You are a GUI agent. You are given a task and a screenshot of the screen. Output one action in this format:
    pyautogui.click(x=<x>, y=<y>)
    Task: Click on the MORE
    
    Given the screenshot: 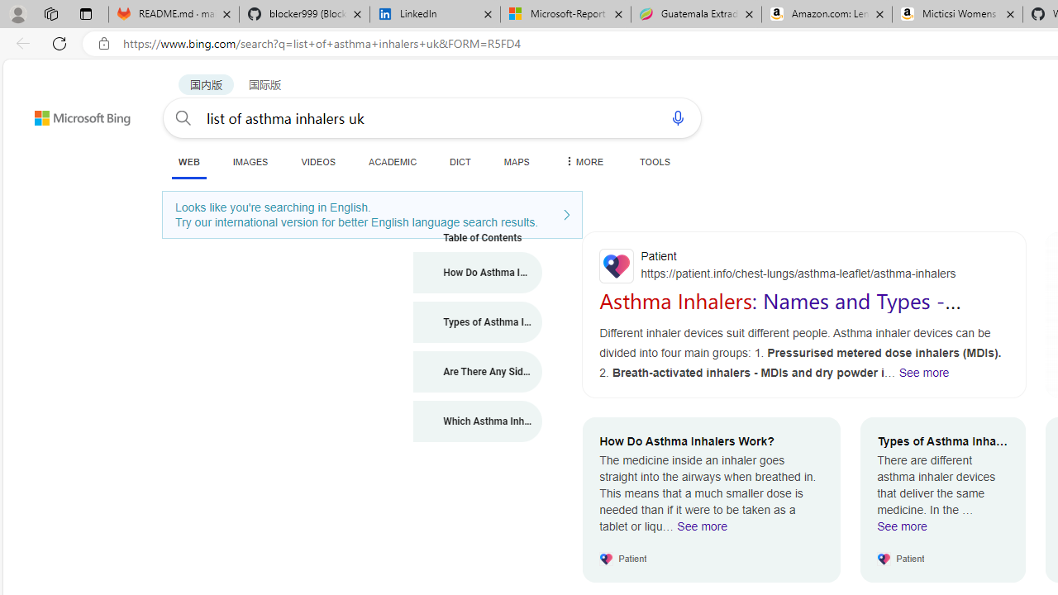 What is the action you would take?
    pyautogui.click(x=583, y=161)
    